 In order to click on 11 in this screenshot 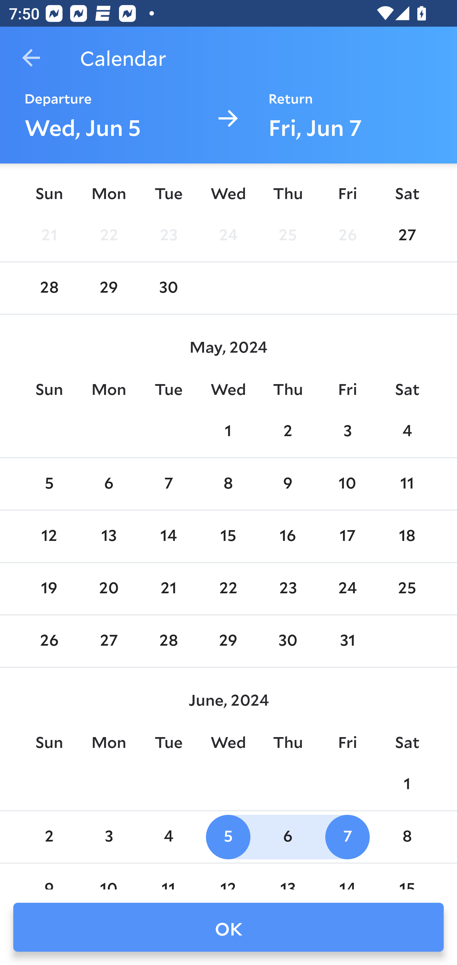, I will do `click(407, 484)`.